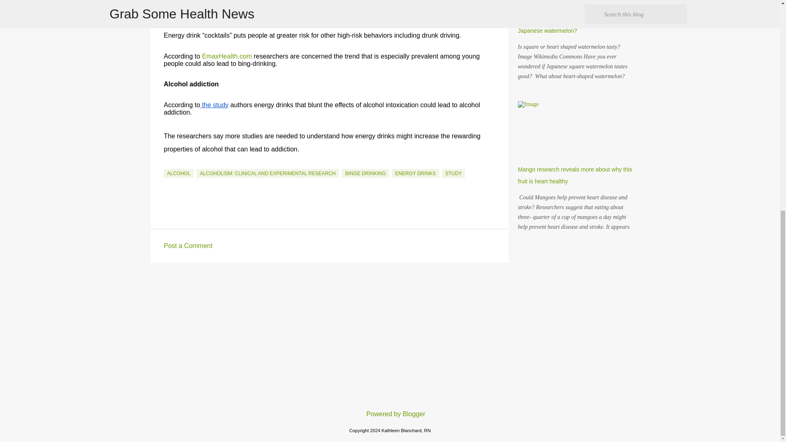  I want to click on Powered by Blogger, so click(390, 414).